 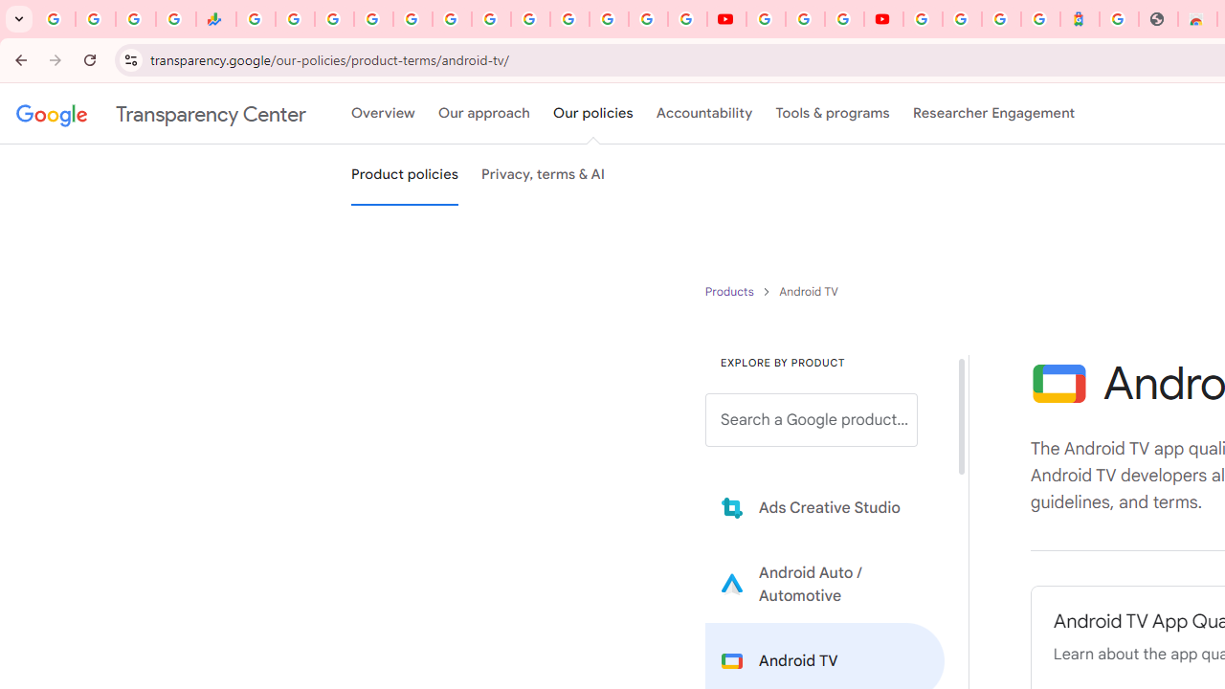 What do you see at coordinates (593, 114) in the screenshot?
I see `Our policies` at bounding box center [593, 114].